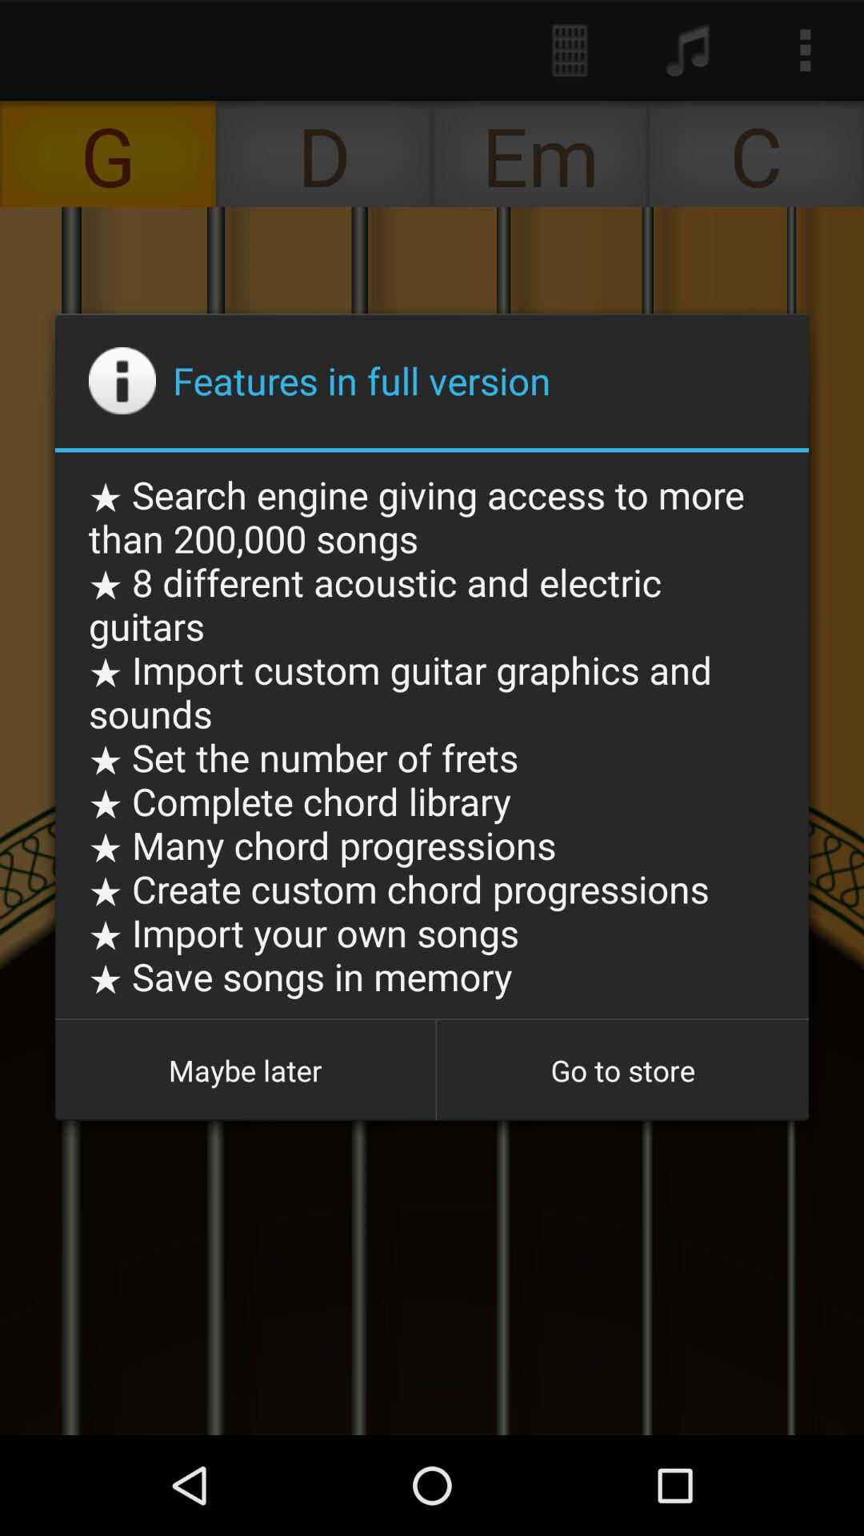 This screenshot has width=864, height=1536. What do you see at coordinates (622, 1070) in the screenshot?
I see `press the app below the search engine giving icon` at bounding box center [622, 1070].